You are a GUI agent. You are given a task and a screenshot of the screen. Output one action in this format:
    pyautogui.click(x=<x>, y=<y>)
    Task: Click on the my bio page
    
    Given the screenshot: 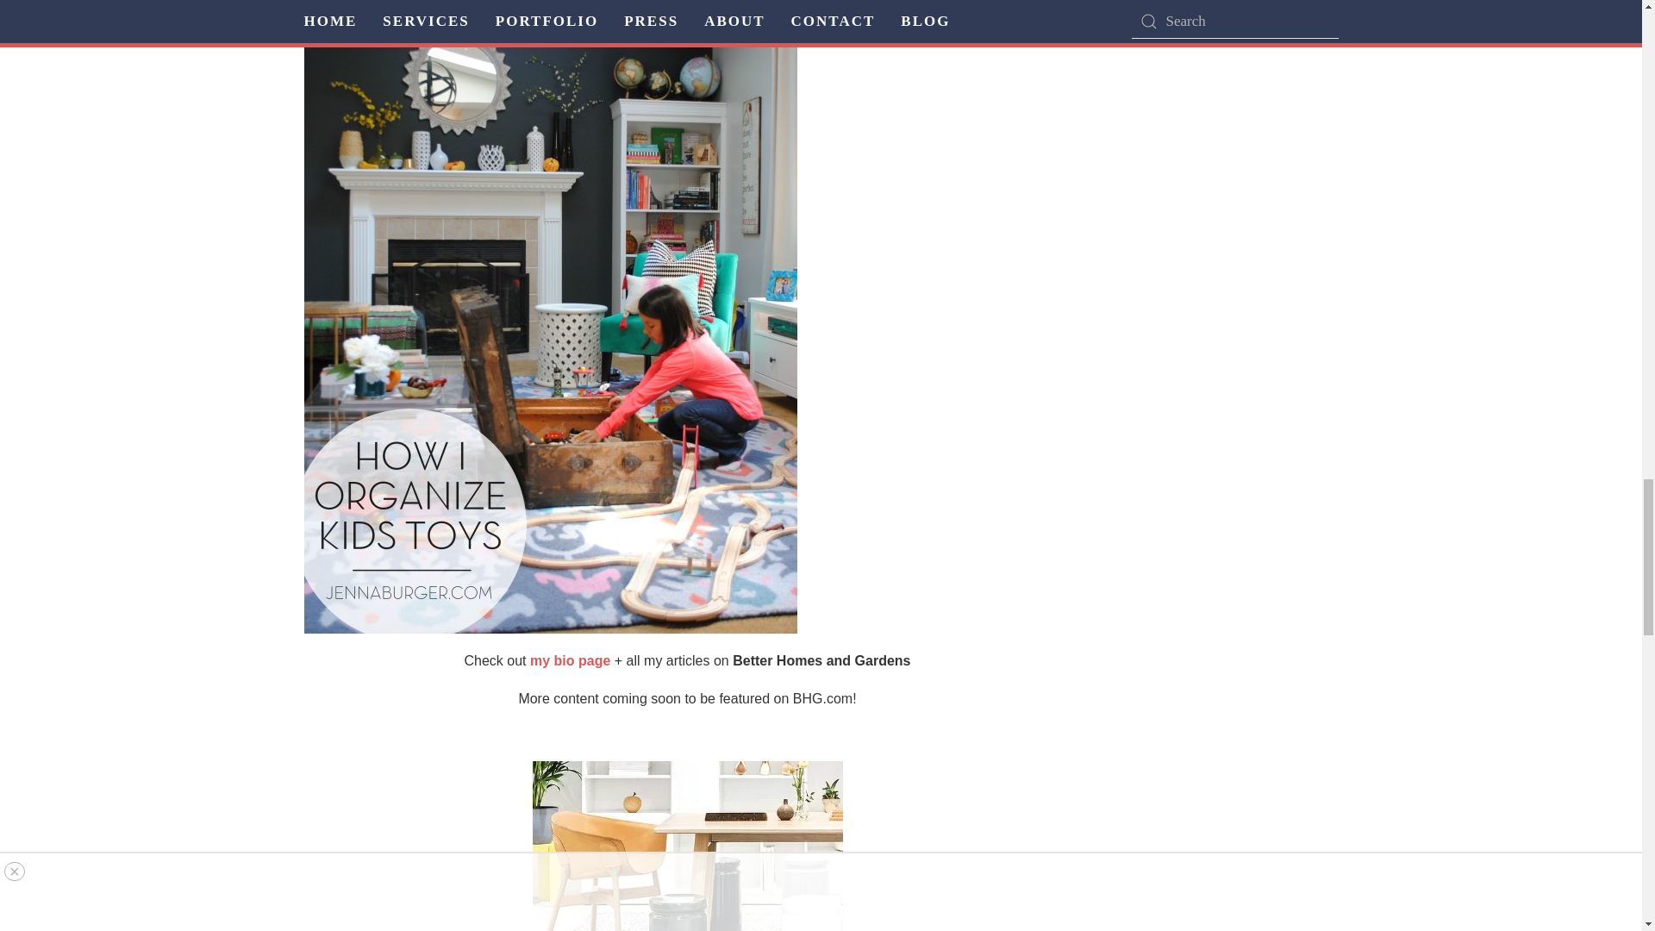 What is the action you would take?
    pyautogui.click(x=570, y=660)
    